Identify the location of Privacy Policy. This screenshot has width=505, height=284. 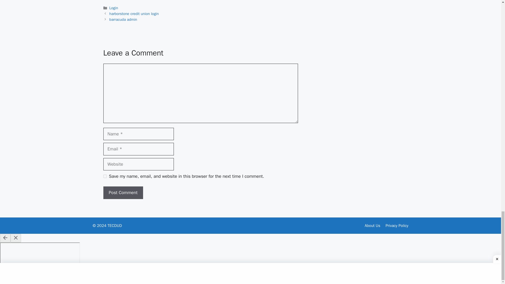
(397, 226).